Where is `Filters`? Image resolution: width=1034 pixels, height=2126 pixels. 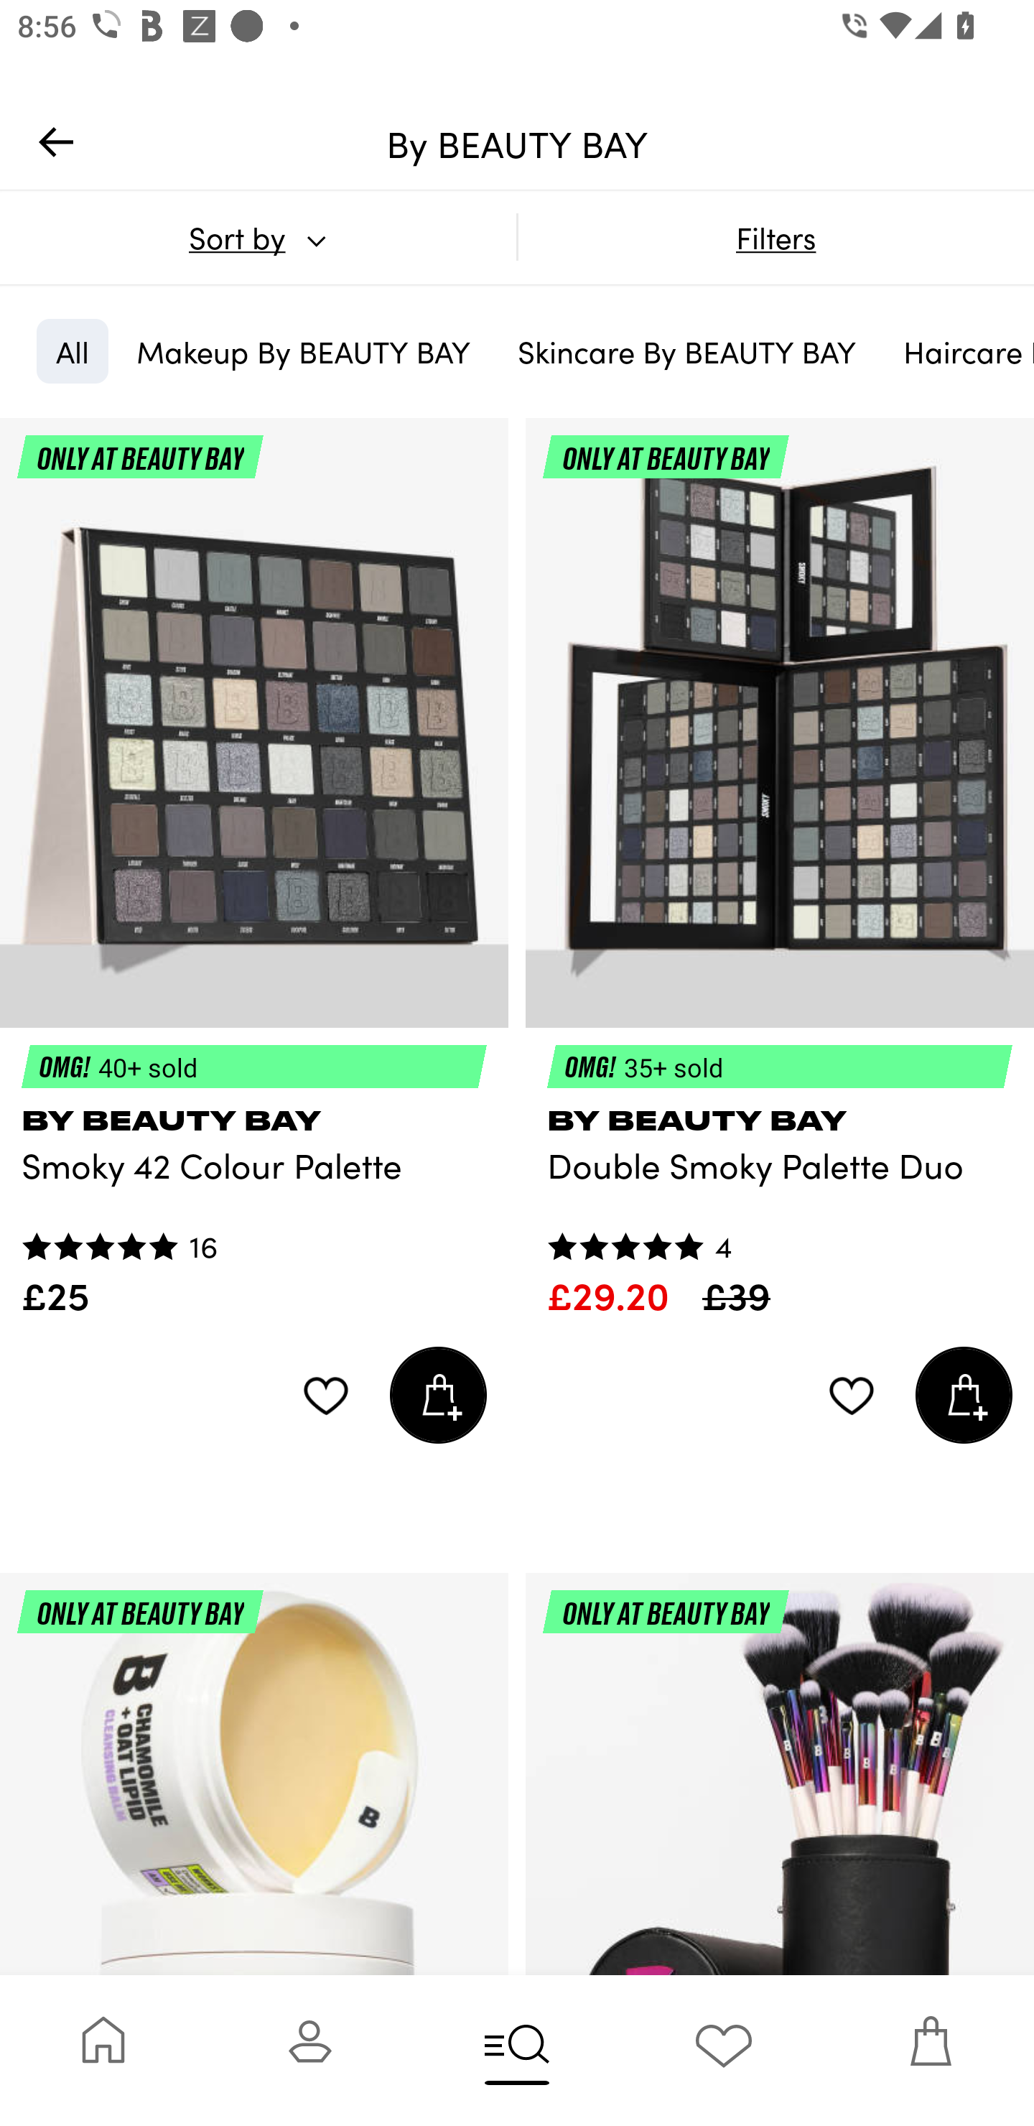
Filters is located at coordinates (775, 237).